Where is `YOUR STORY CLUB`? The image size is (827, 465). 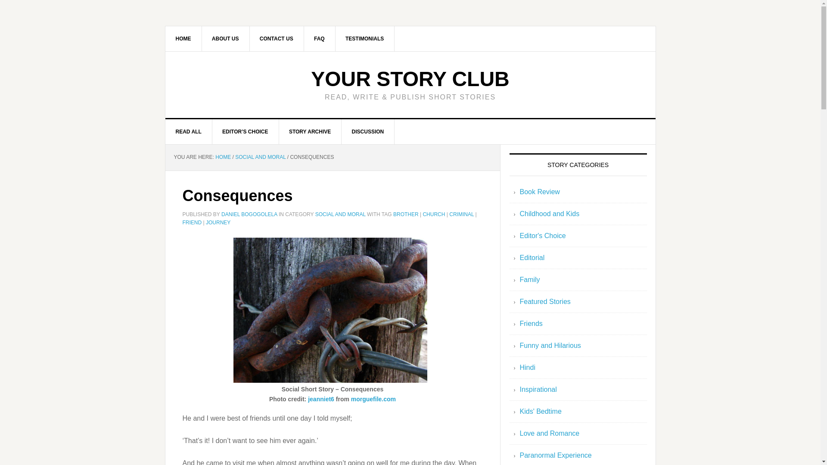
YOUR STORY CLUB is located at coordinates (410, 78).